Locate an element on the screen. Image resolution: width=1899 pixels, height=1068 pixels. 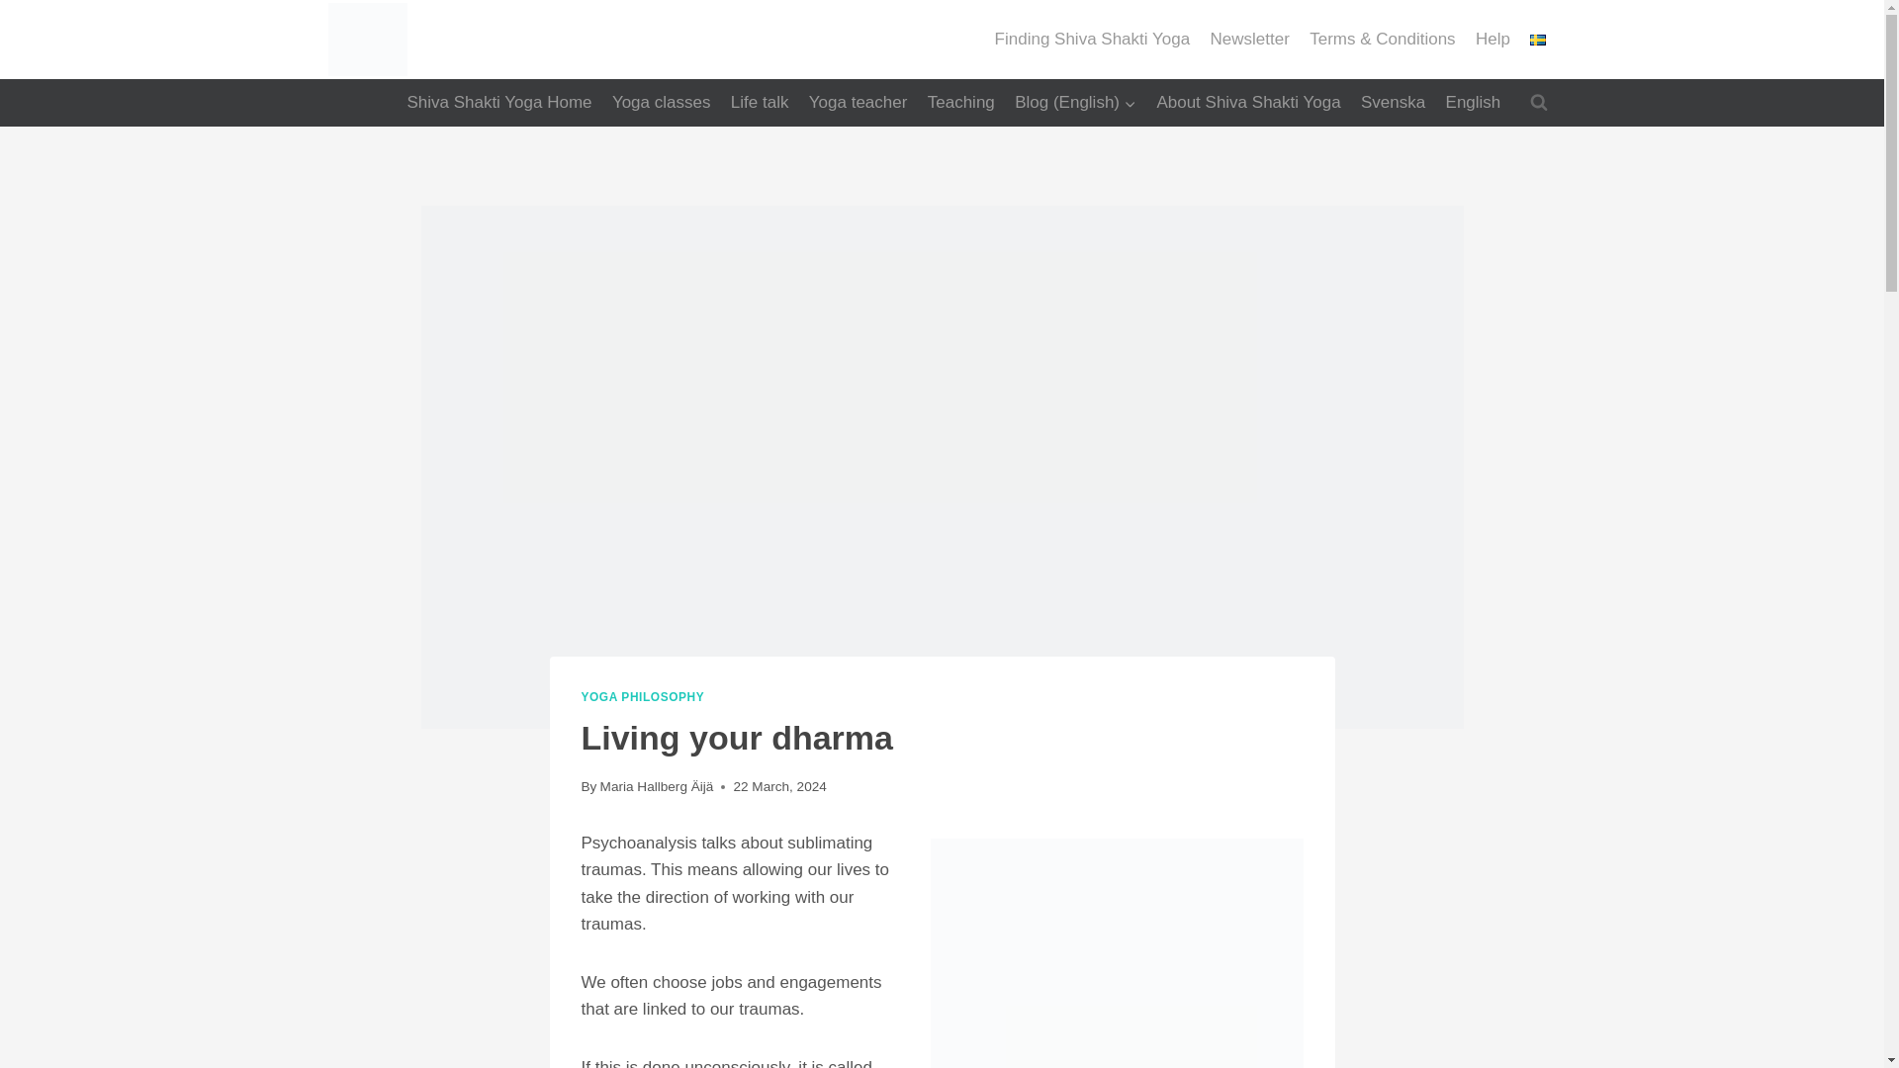
About Shiva Shakti Yoga is located at coordinates (1248, 103).